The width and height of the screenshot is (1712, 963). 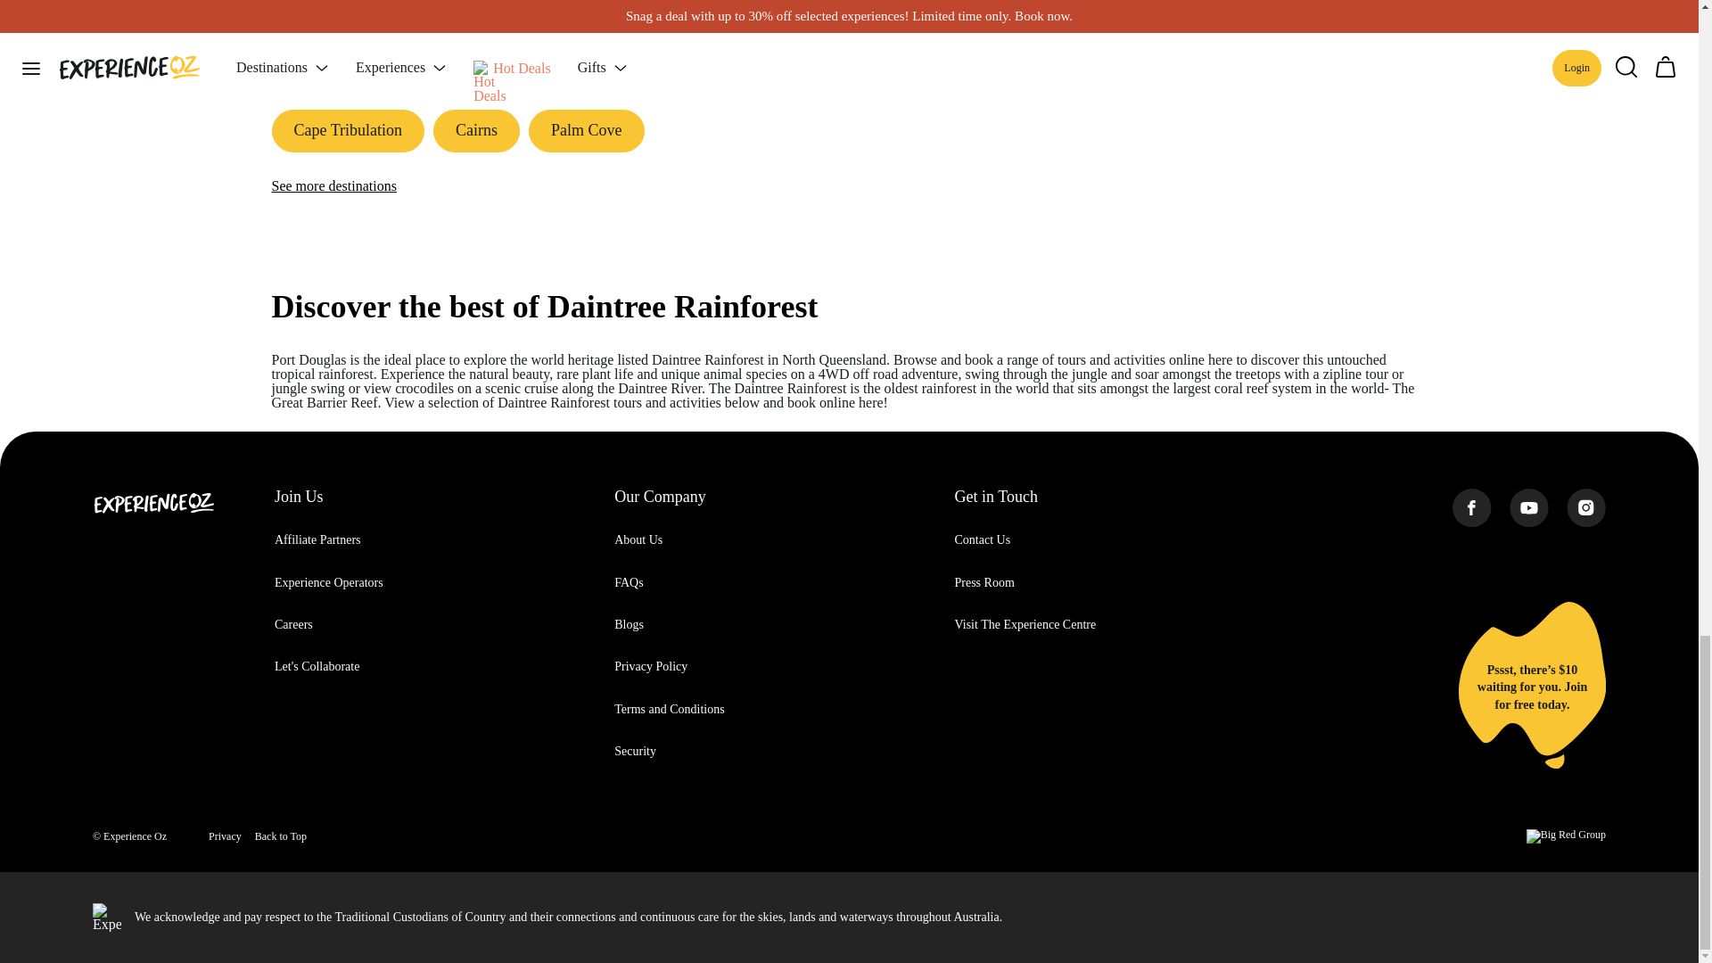 I want to click on See more destinations, so click(x=333, y=185).